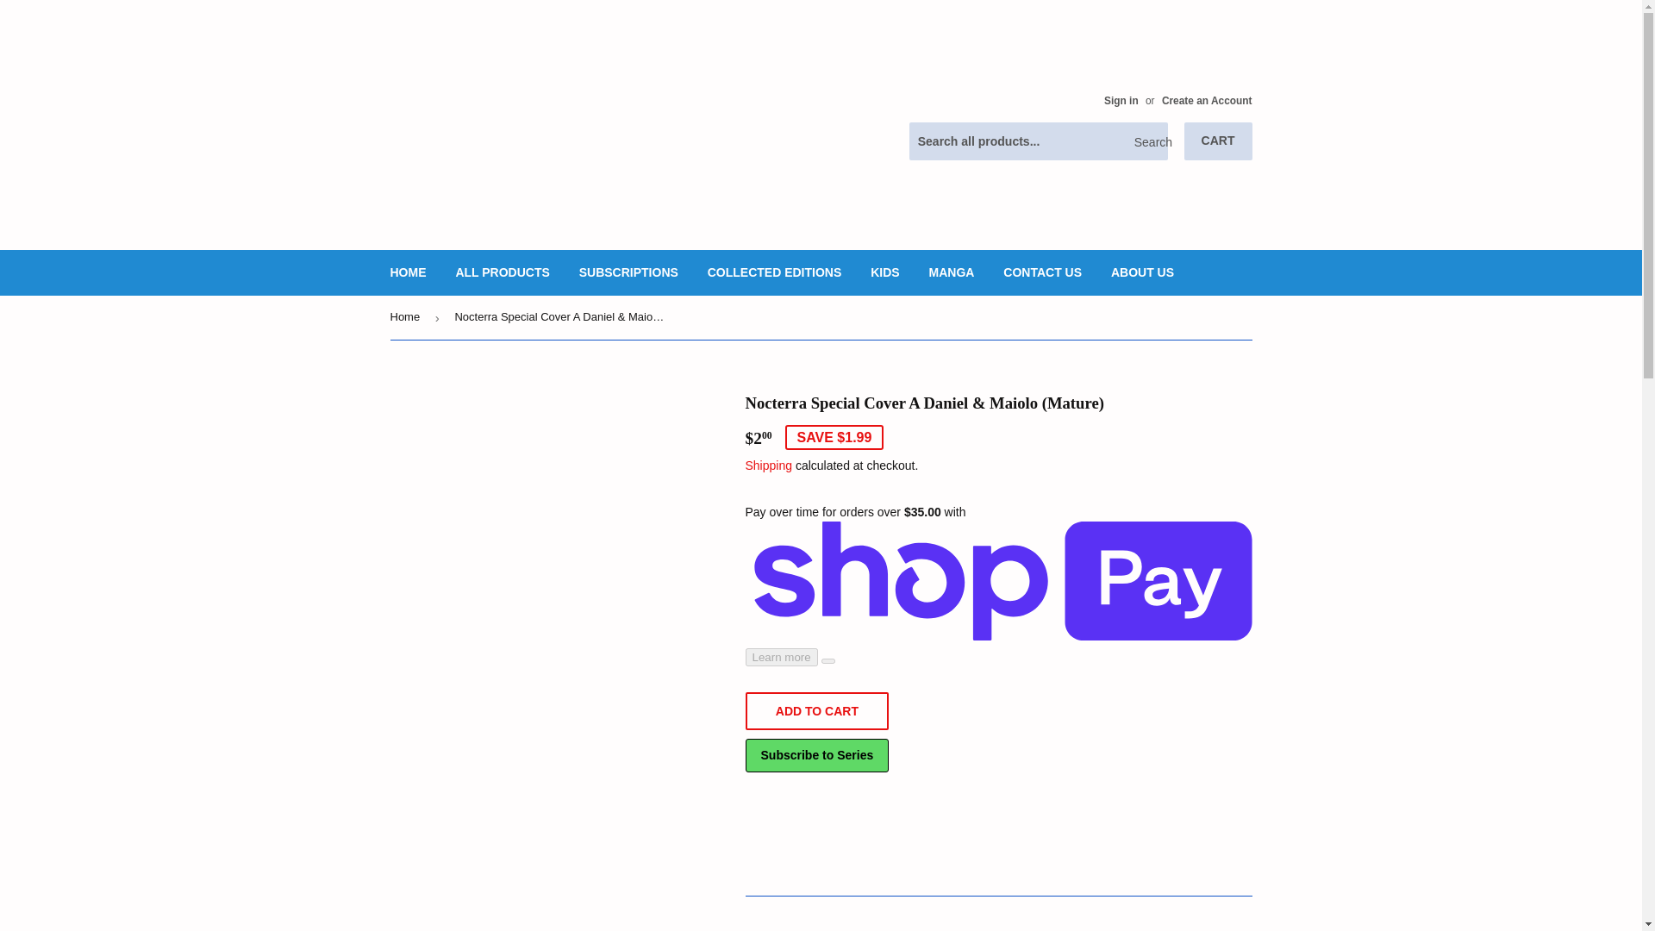  I want to click on ALL PRODUCTS, so click(502, 272).